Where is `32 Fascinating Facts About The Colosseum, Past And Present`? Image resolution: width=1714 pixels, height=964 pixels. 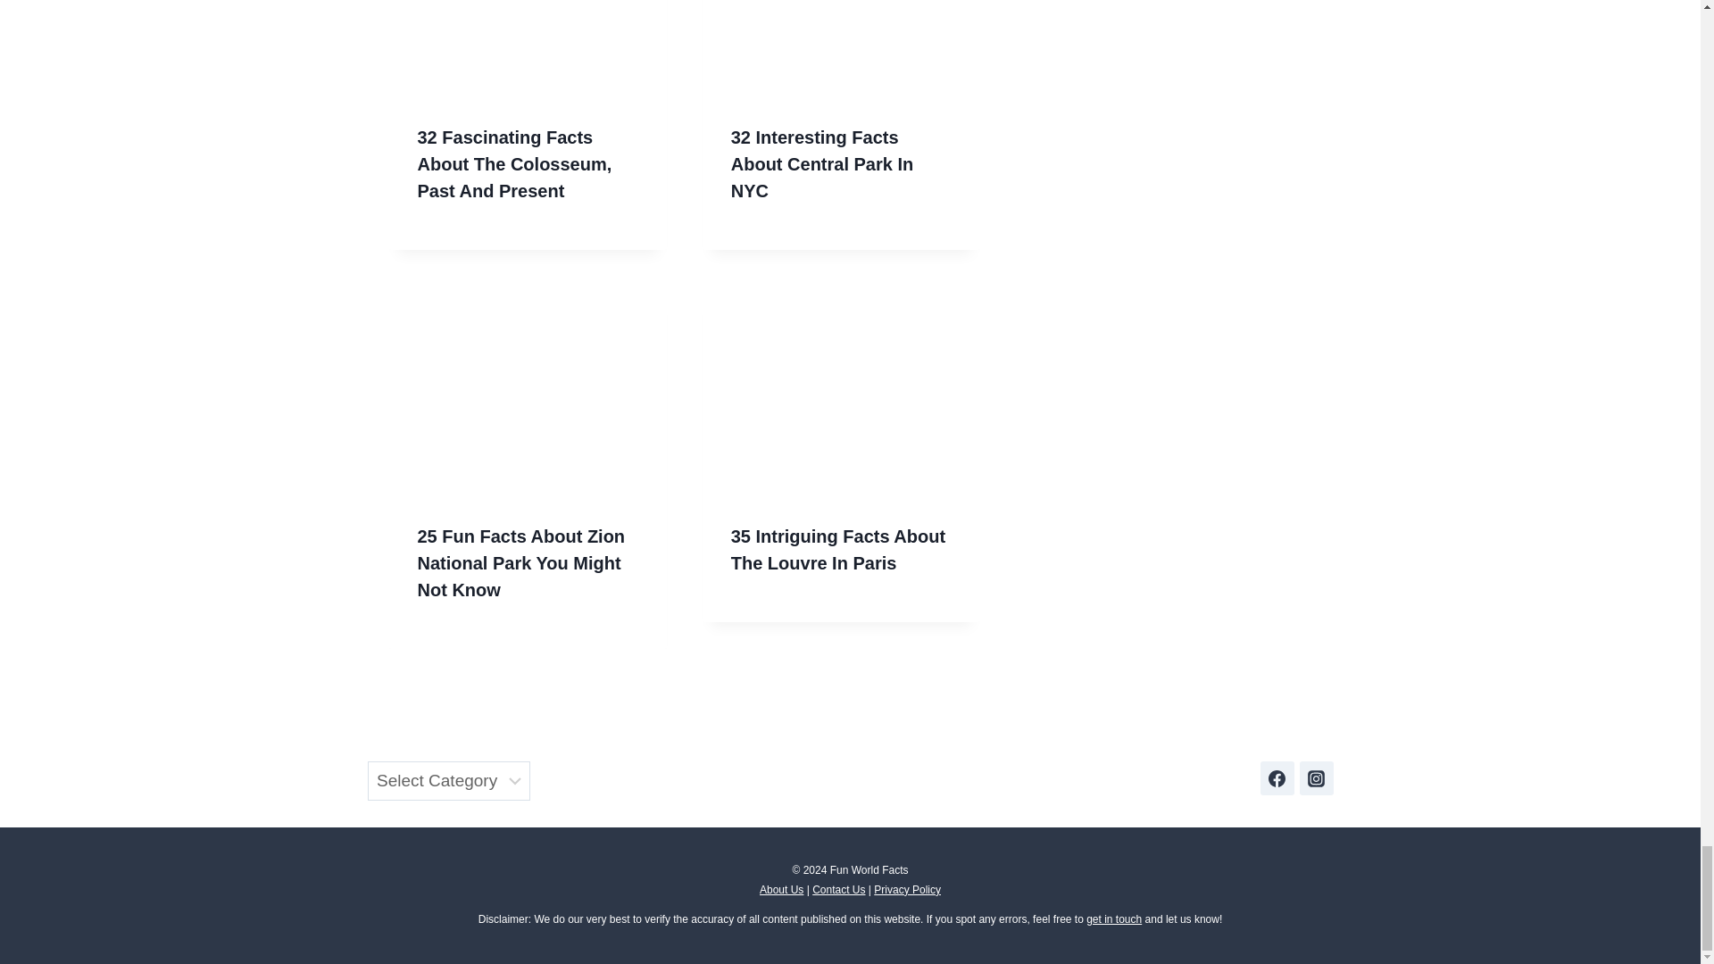
32 Fascinating Facts About The Colosseum, Past And Present is located at coordinates (514, 163).